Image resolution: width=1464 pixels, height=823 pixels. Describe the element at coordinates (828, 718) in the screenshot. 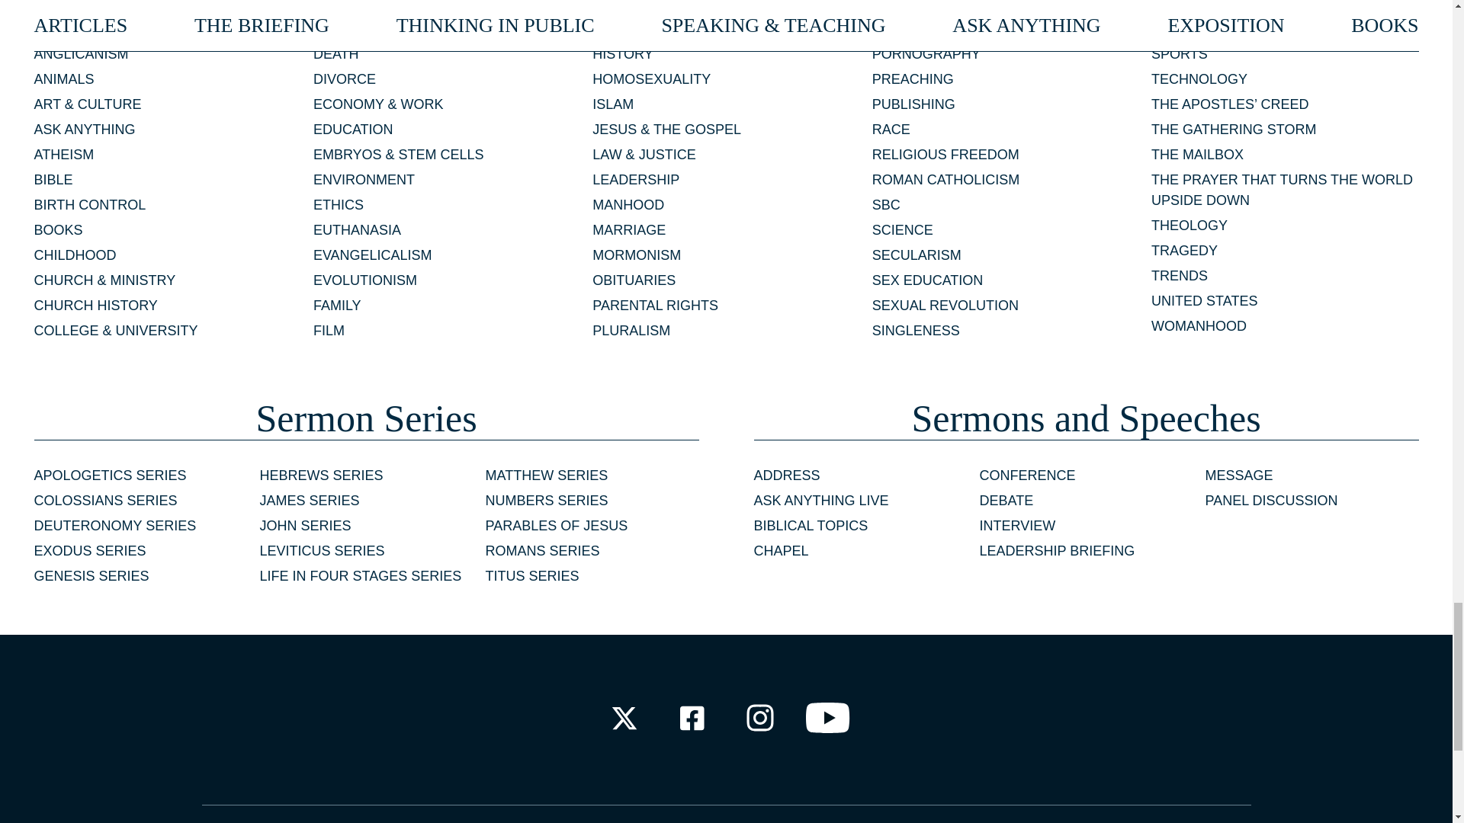

I see `Check out our Youtube Channel` at that location.